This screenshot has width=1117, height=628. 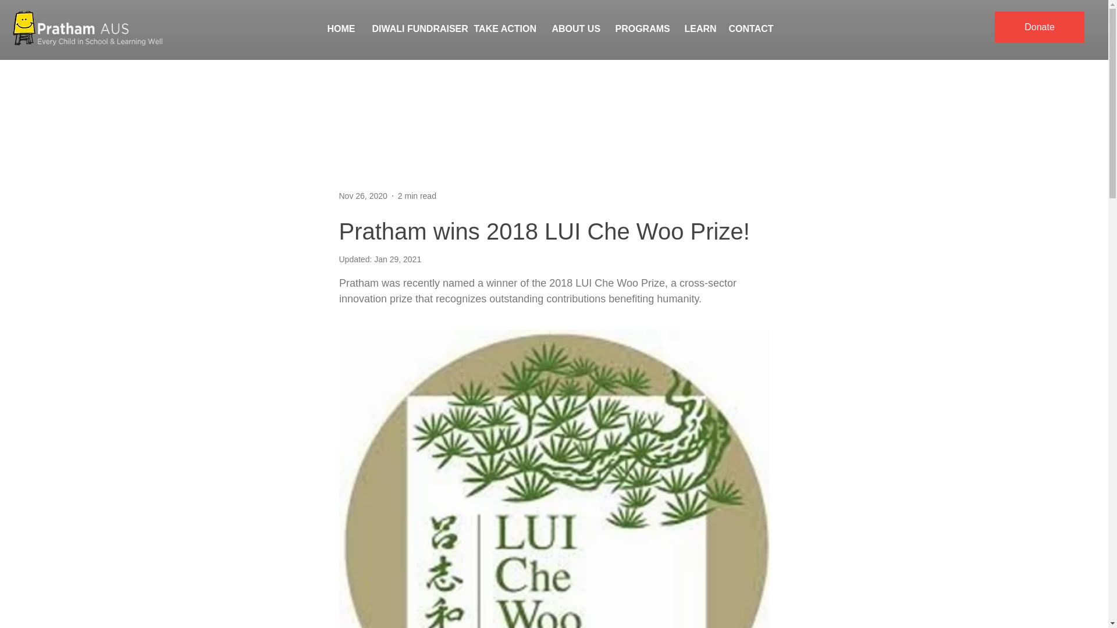 I want to click on Jan 29, 2021, so click(x=397, y=259).